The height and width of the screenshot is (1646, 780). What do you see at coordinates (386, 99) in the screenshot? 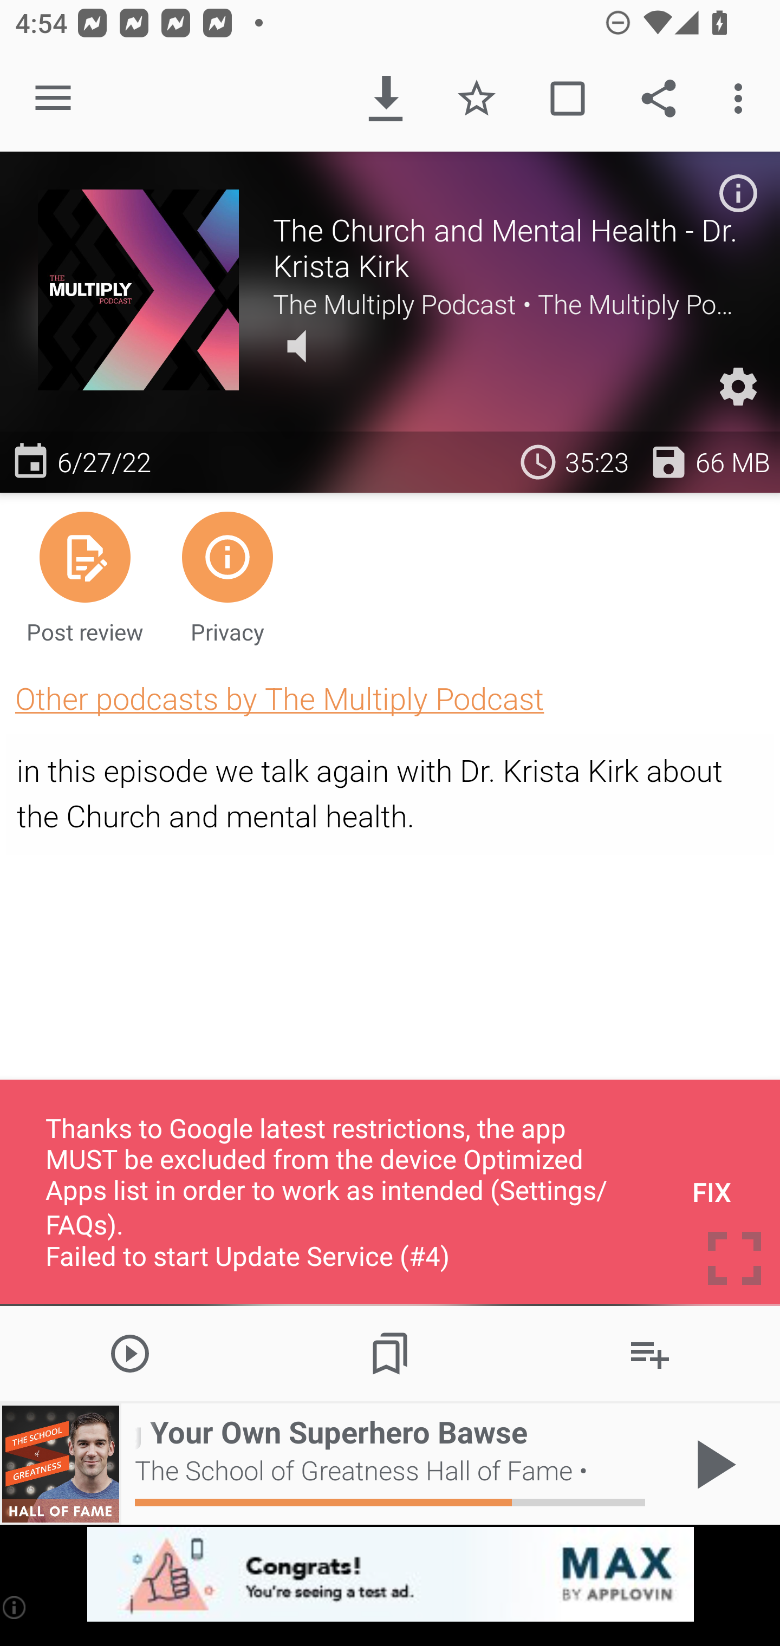
I see `Download` at bounding box center [386, 99].